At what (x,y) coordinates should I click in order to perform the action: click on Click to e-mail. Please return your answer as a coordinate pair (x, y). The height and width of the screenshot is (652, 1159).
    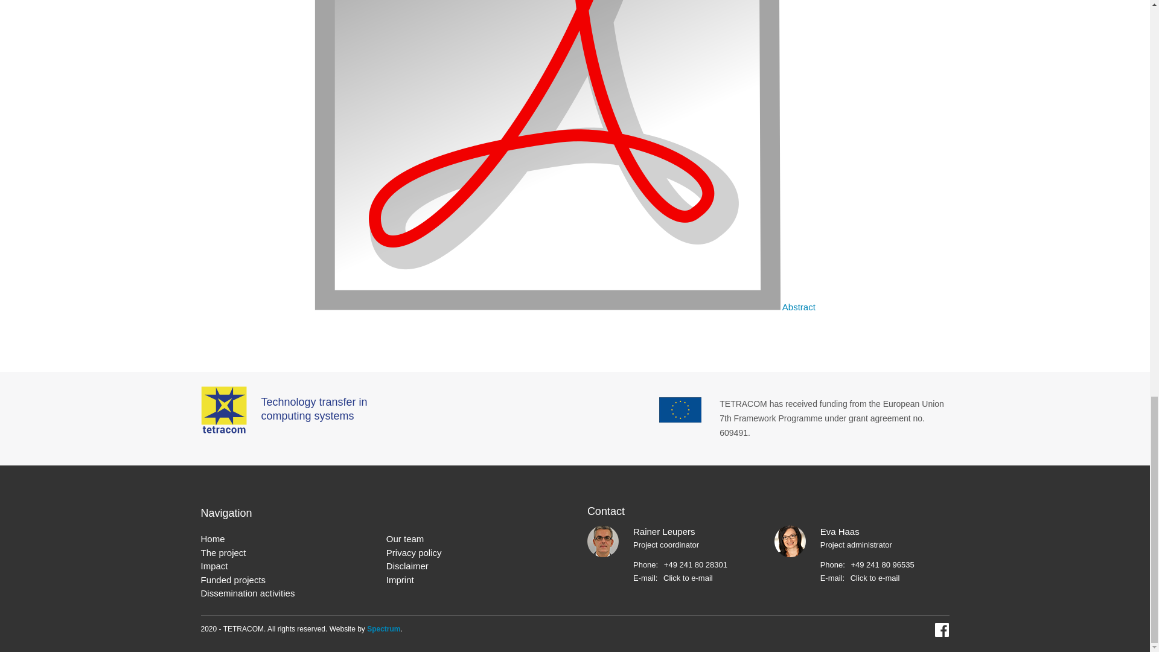
    Looking at the image, I should click on (875, 578).